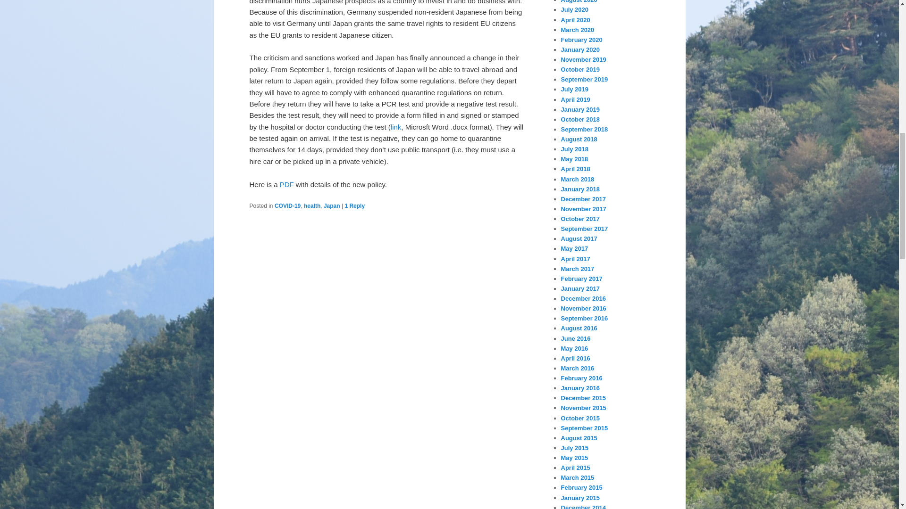  What do you see at coordinates (287, 205) in the screenshot?
I see `COVID-19` at bounding box center [287, 205].